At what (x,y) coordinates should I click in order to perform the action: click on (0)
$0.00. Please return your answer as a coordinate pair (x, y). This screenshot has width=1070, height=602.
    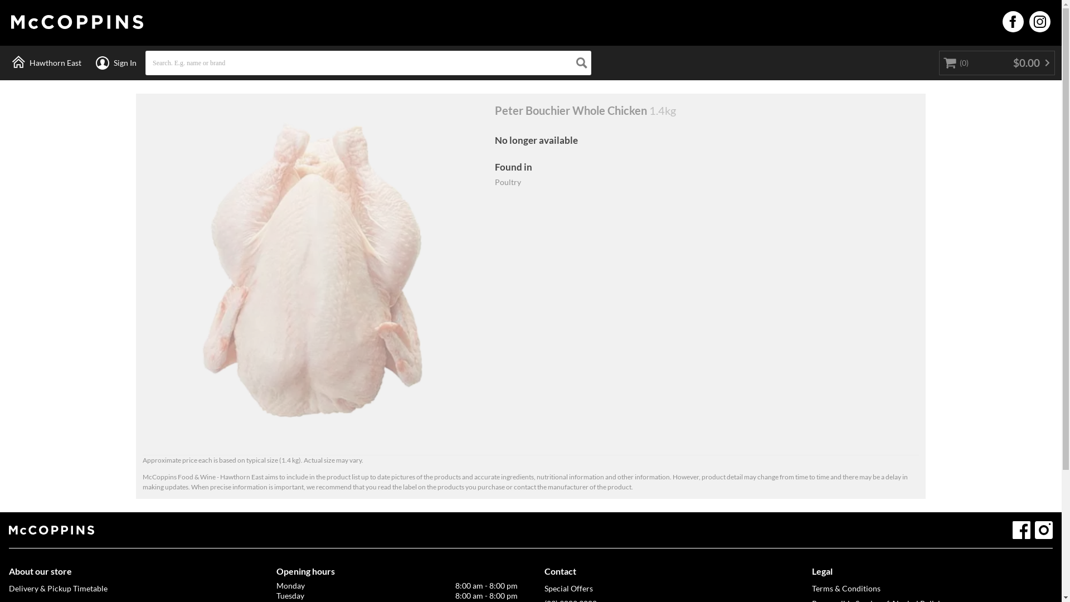
    Looking at the image, I should click on (997, 63).